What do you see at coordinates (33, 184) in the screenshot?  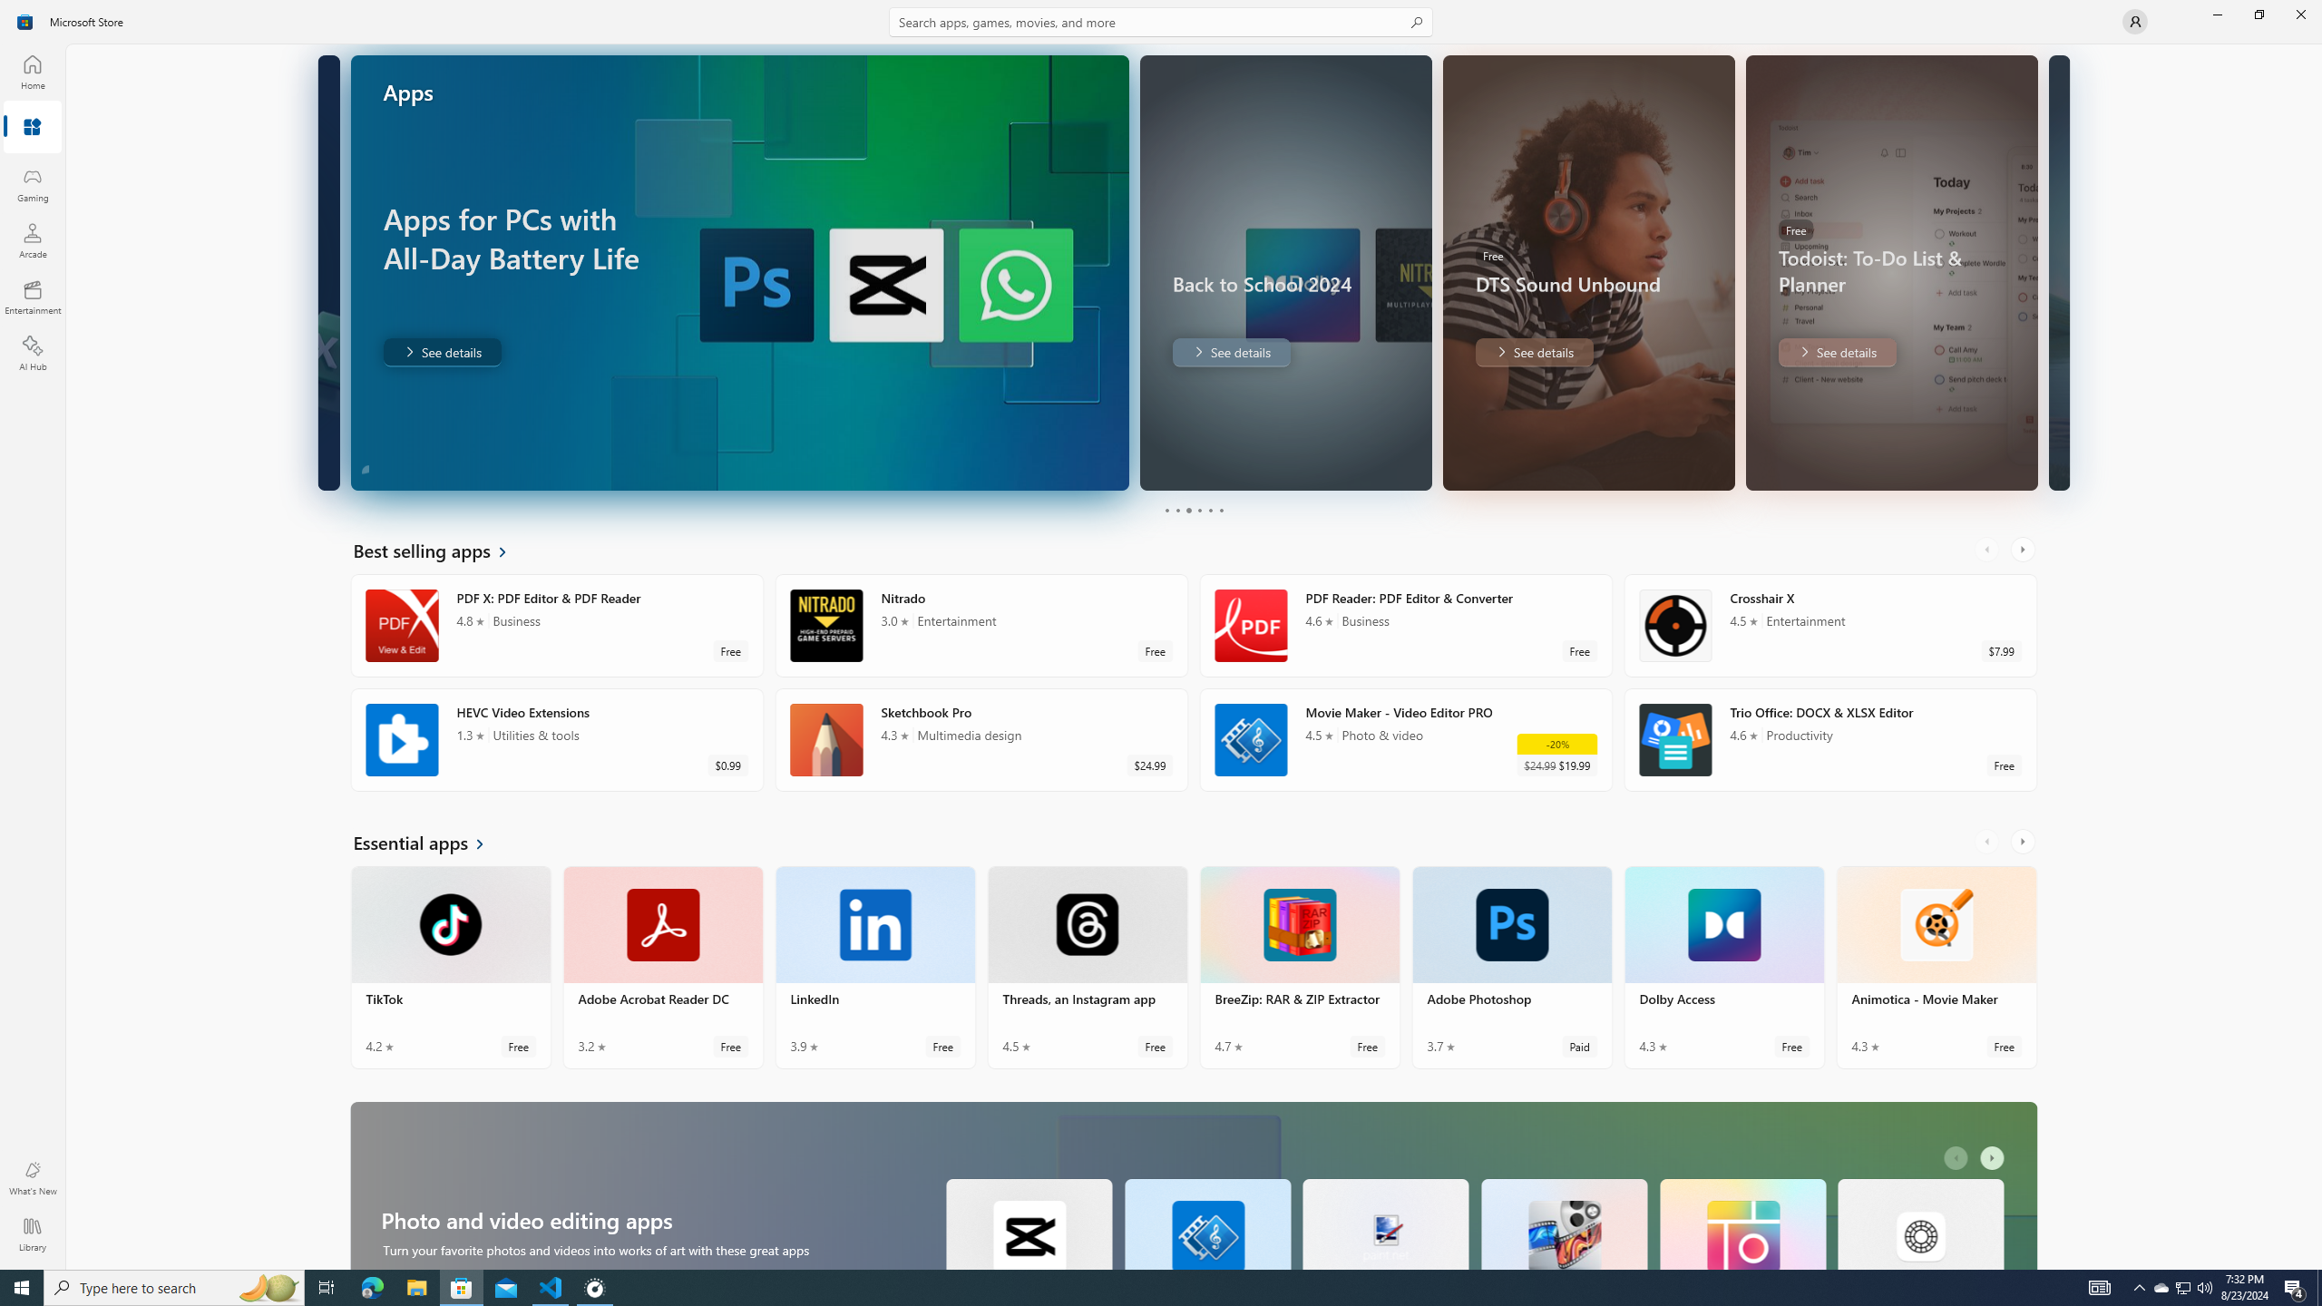 I see `Gaming` at bounding box center [33, 184].